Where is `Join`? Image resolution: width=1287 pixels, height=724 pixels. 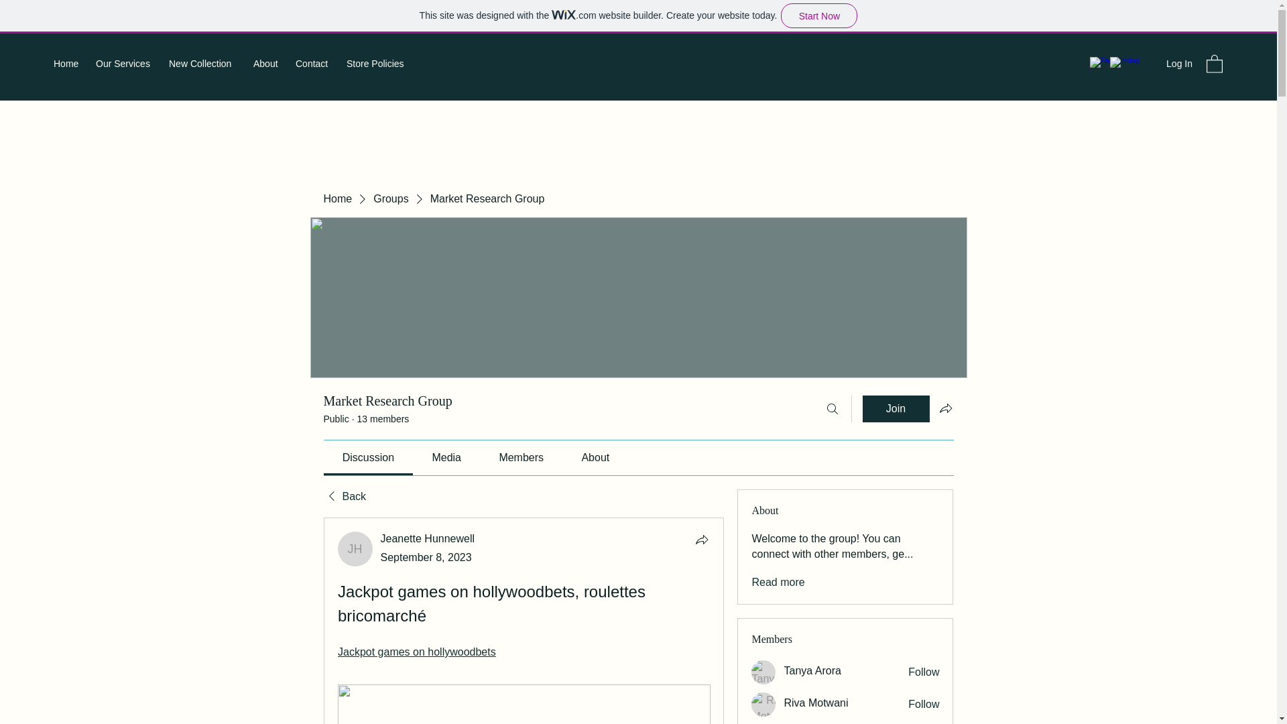 Join is located at coordinates (896, 408).